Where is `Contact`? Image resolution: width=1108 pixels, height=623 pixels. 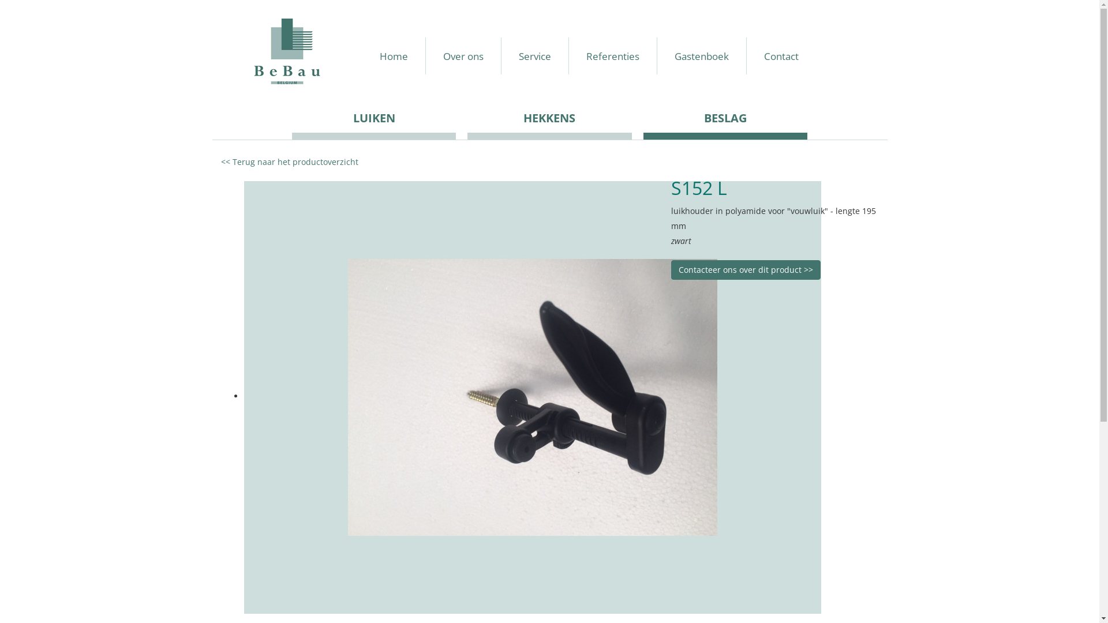 Contact is located at coordinates (781, 56).